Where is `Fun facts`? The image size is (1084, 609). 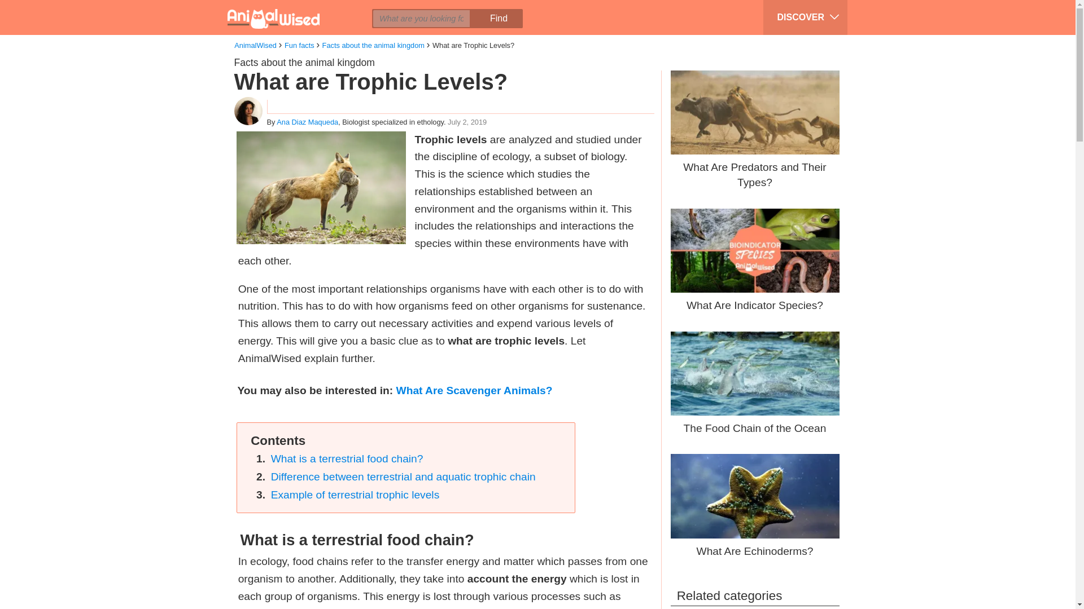 Fun facts is located at coordinates (299, 45).